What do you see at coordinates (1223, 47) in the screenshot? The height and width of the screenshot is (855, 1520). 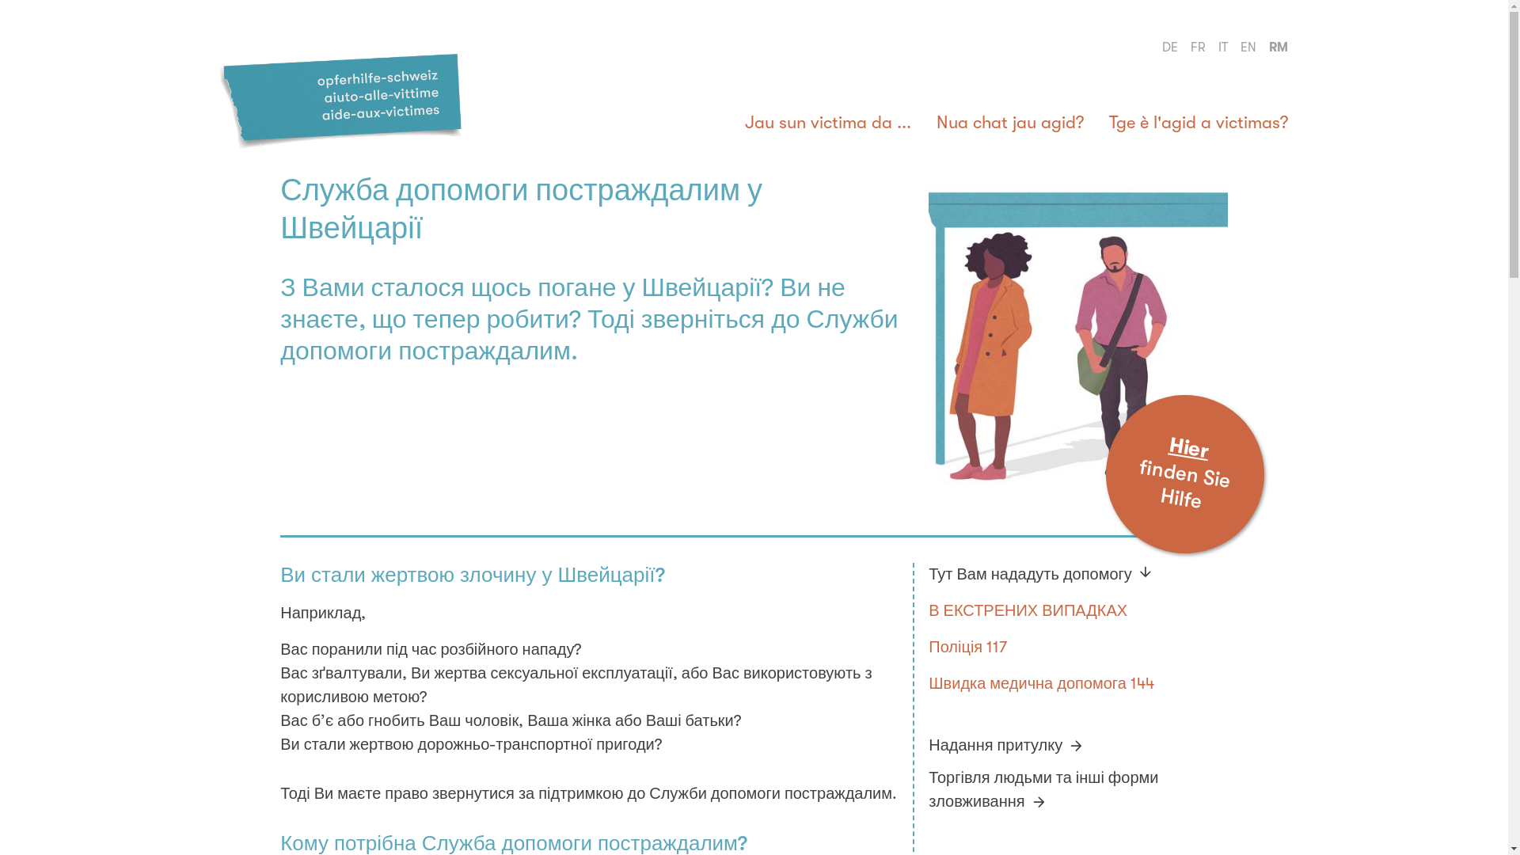 I see `IT` at bounding box center [1223, 47].